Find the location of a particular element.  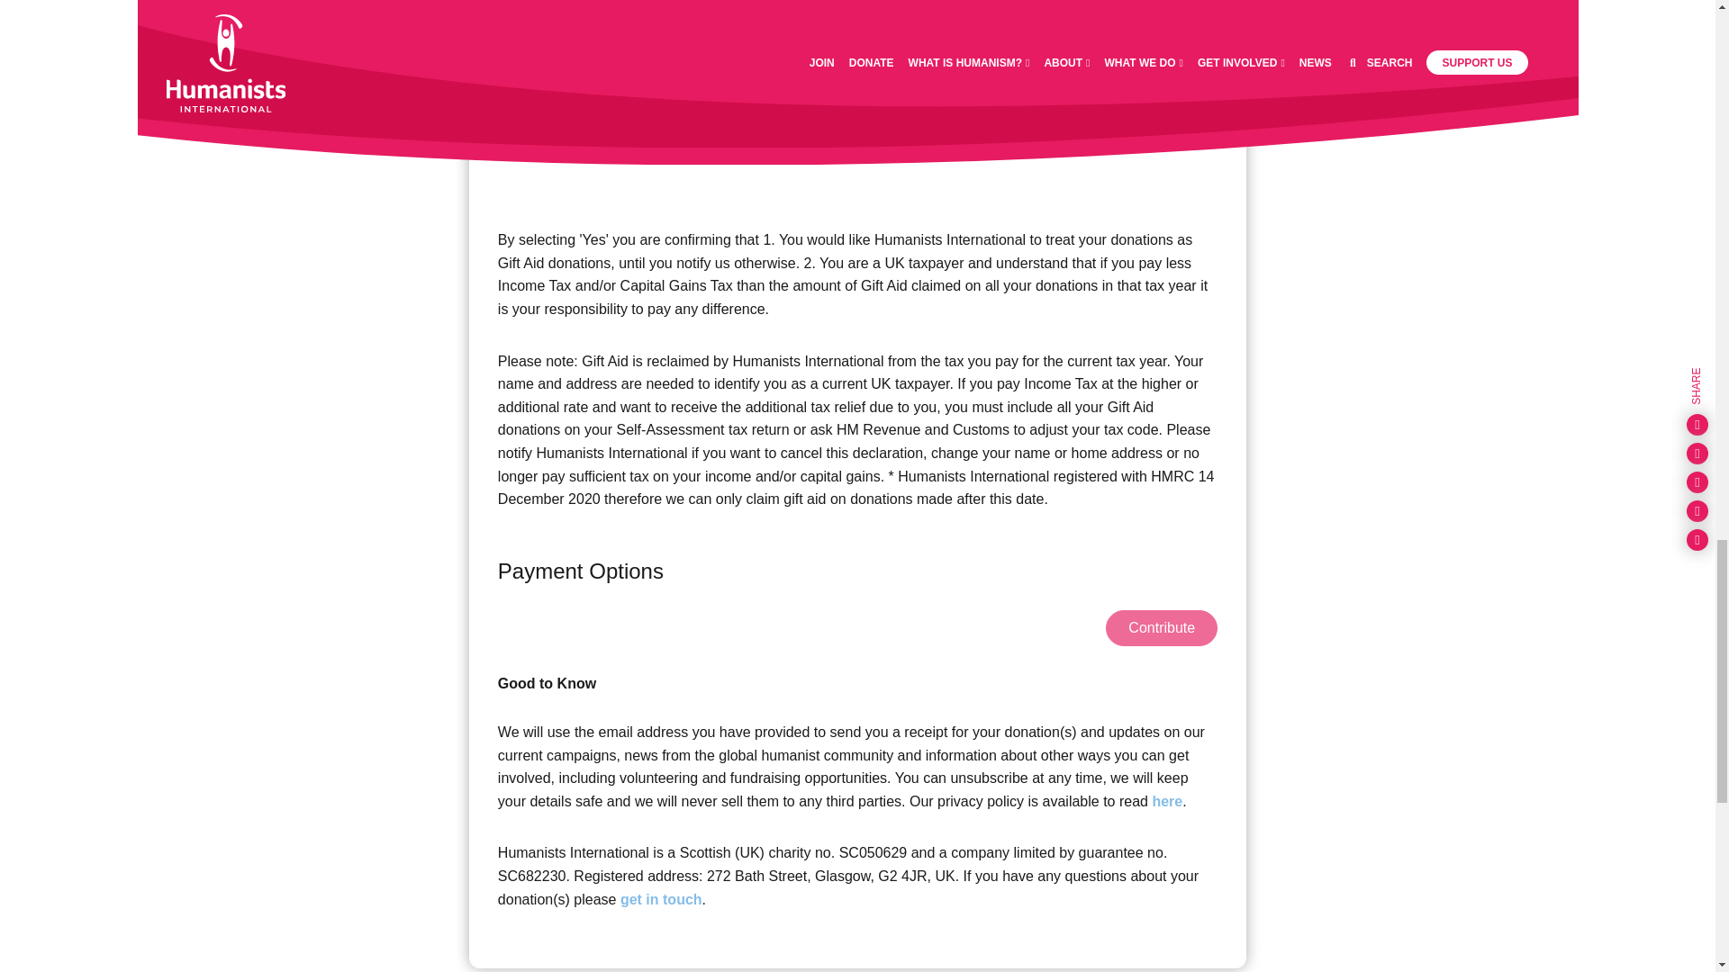

0 is located at coordinates (866, 140).